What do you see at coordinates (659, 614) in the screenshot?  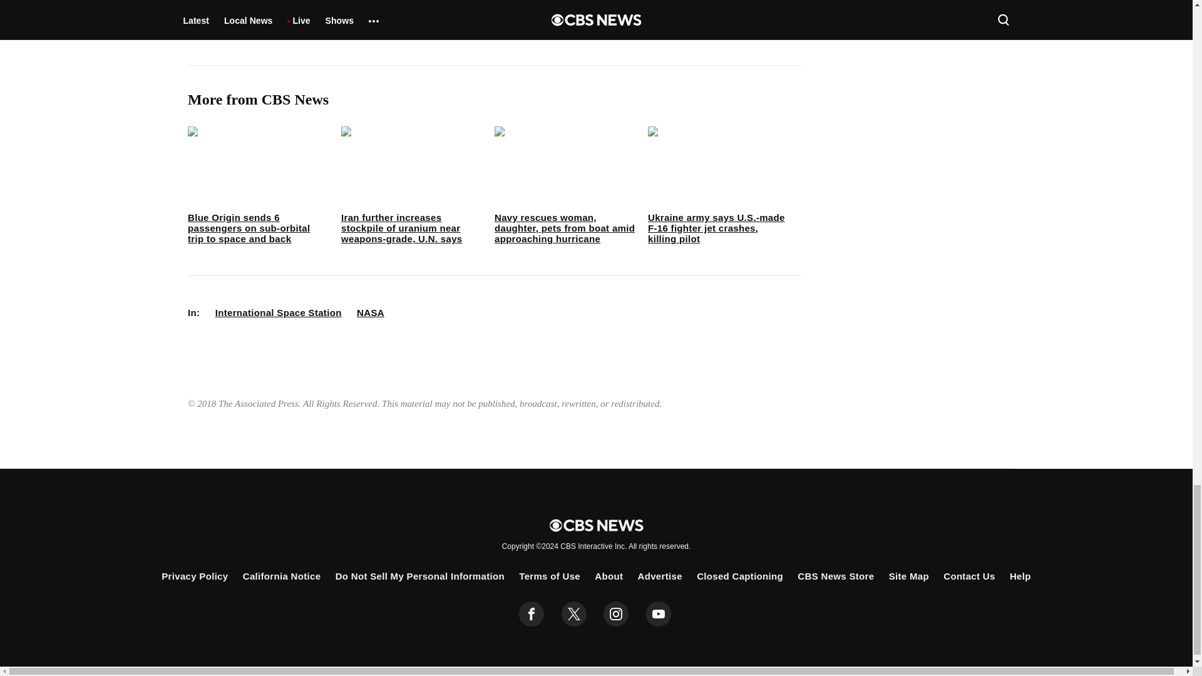 I see `youtube` at bounding box center [659, 614].